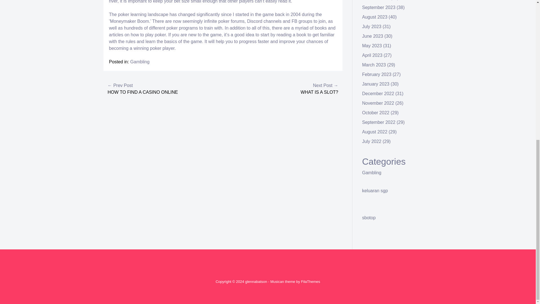  Describe the element at coordinates (379, 7) in the screenshot. I see `September 2023` at that location.